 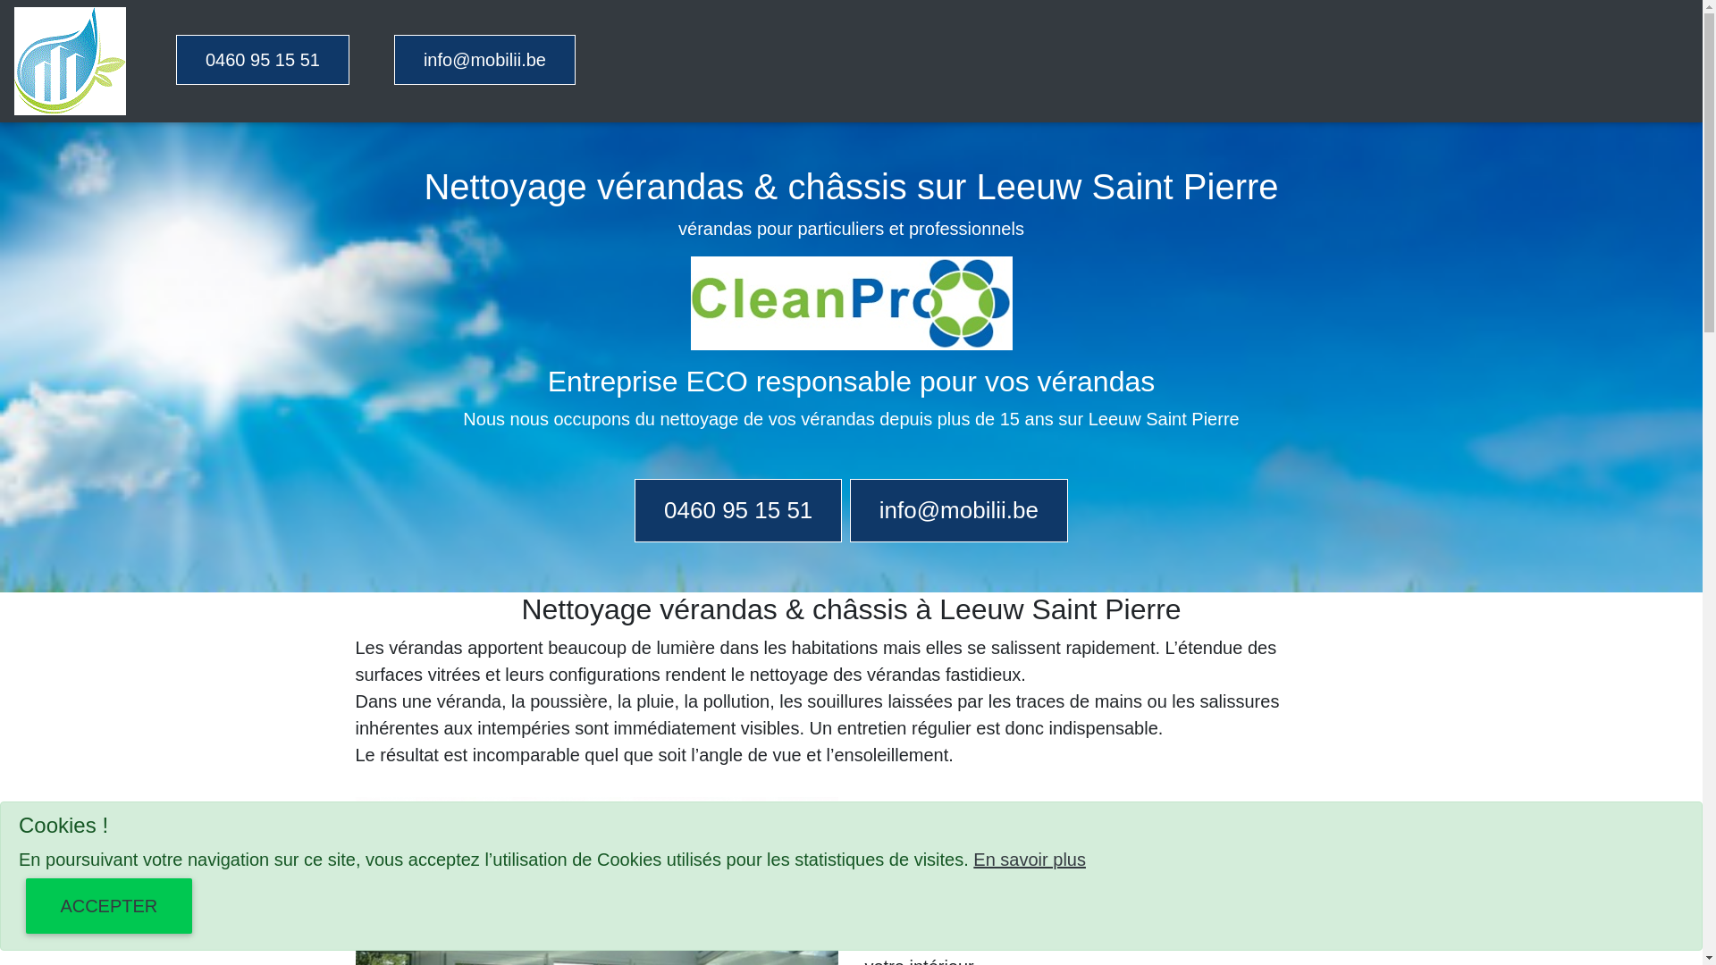 I want to click on En savoir plus, so click(x=1030, y=860).